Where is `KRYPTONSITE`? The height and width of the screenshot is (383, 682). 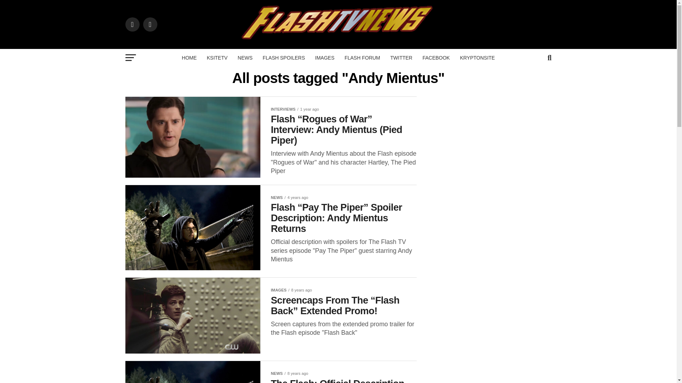 KRYPTONSITE is located at coordinates (477, 57).